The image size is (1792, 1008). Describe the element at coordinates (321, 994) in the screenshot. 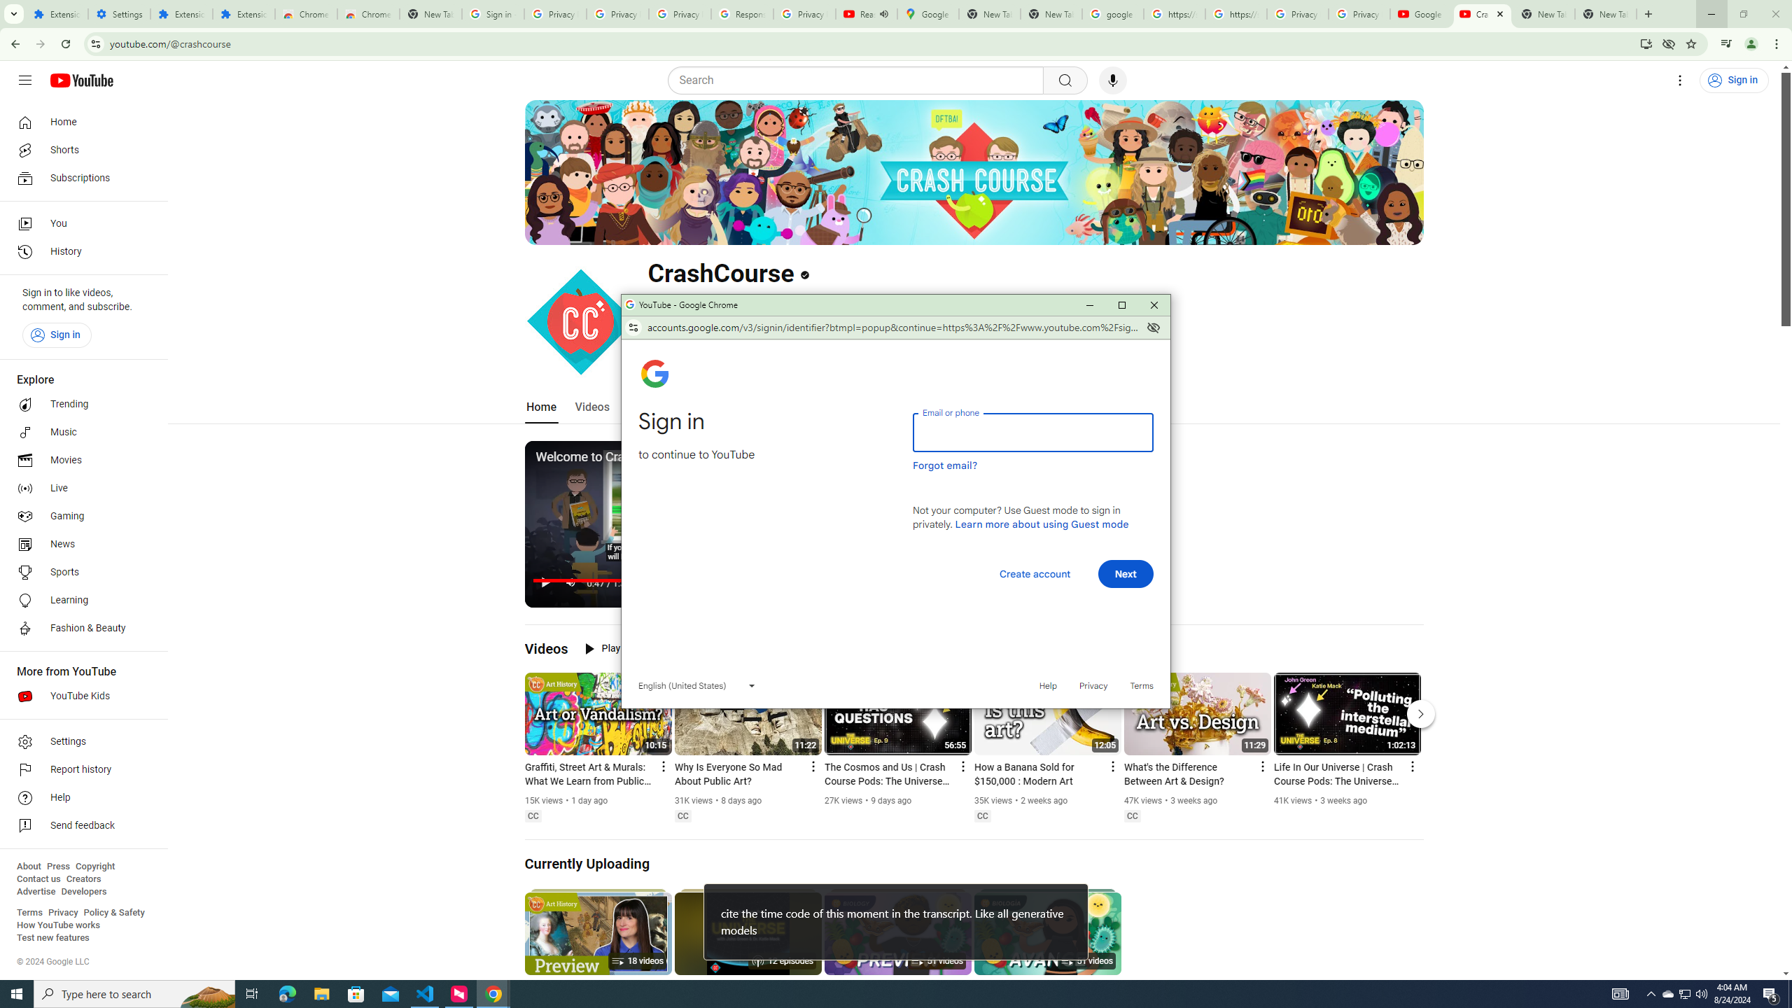

I see `File Explorer` at that location.